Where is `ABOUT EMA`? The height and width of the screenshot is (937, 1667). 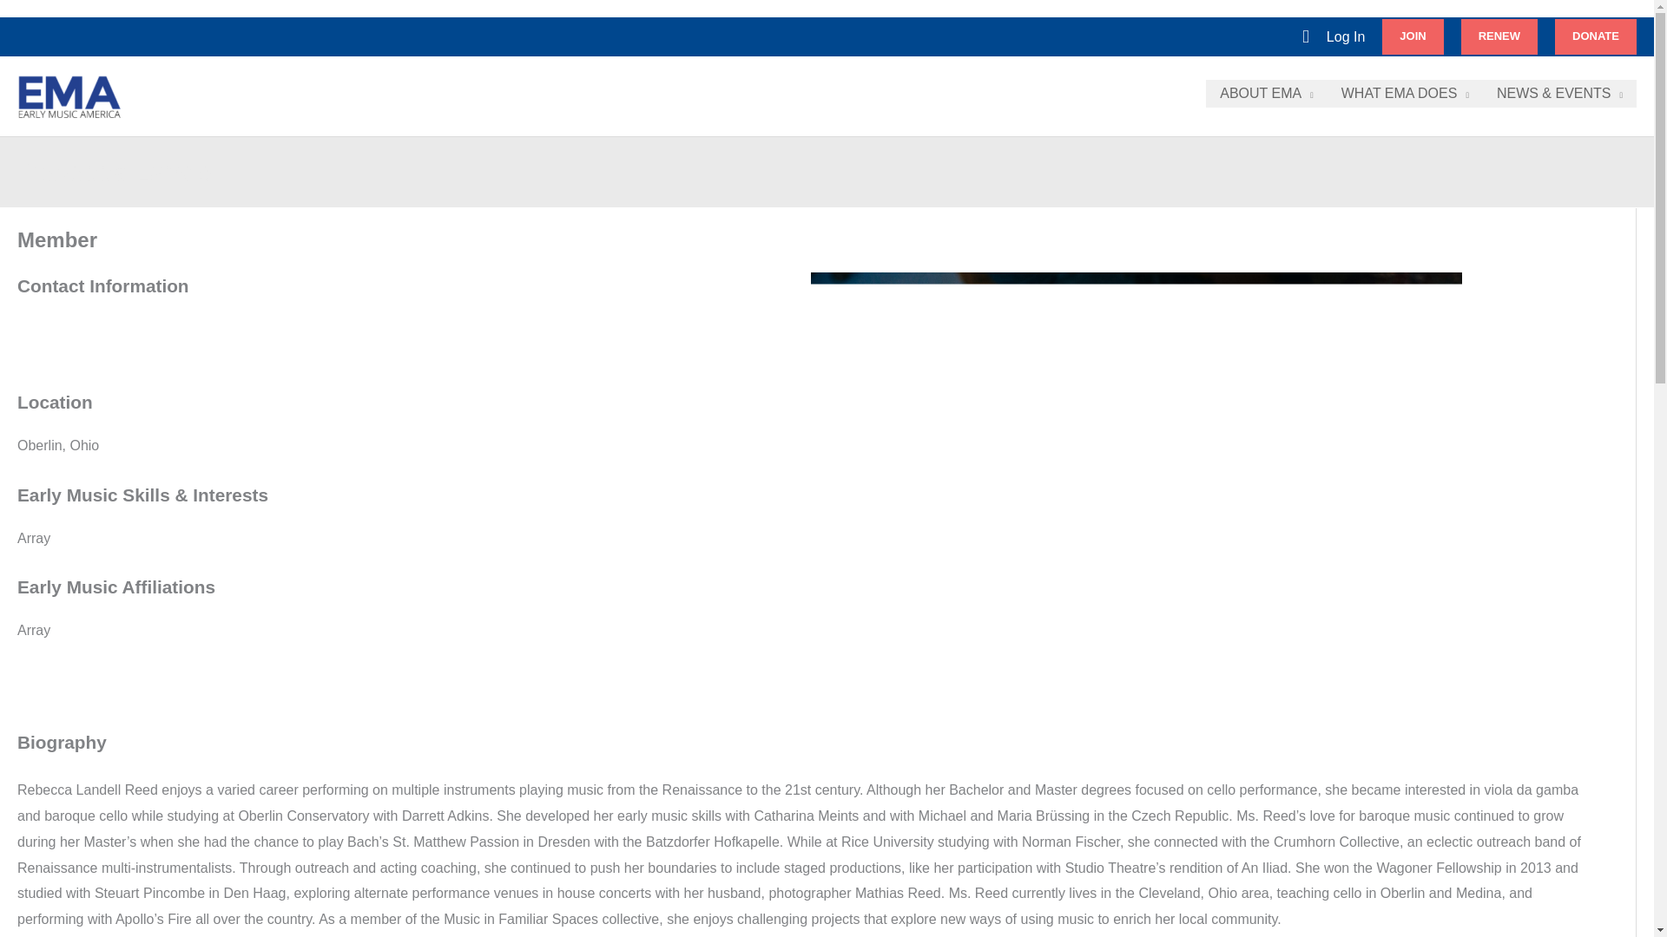
ABOUT EMA is located at coordinates (1266, 94).